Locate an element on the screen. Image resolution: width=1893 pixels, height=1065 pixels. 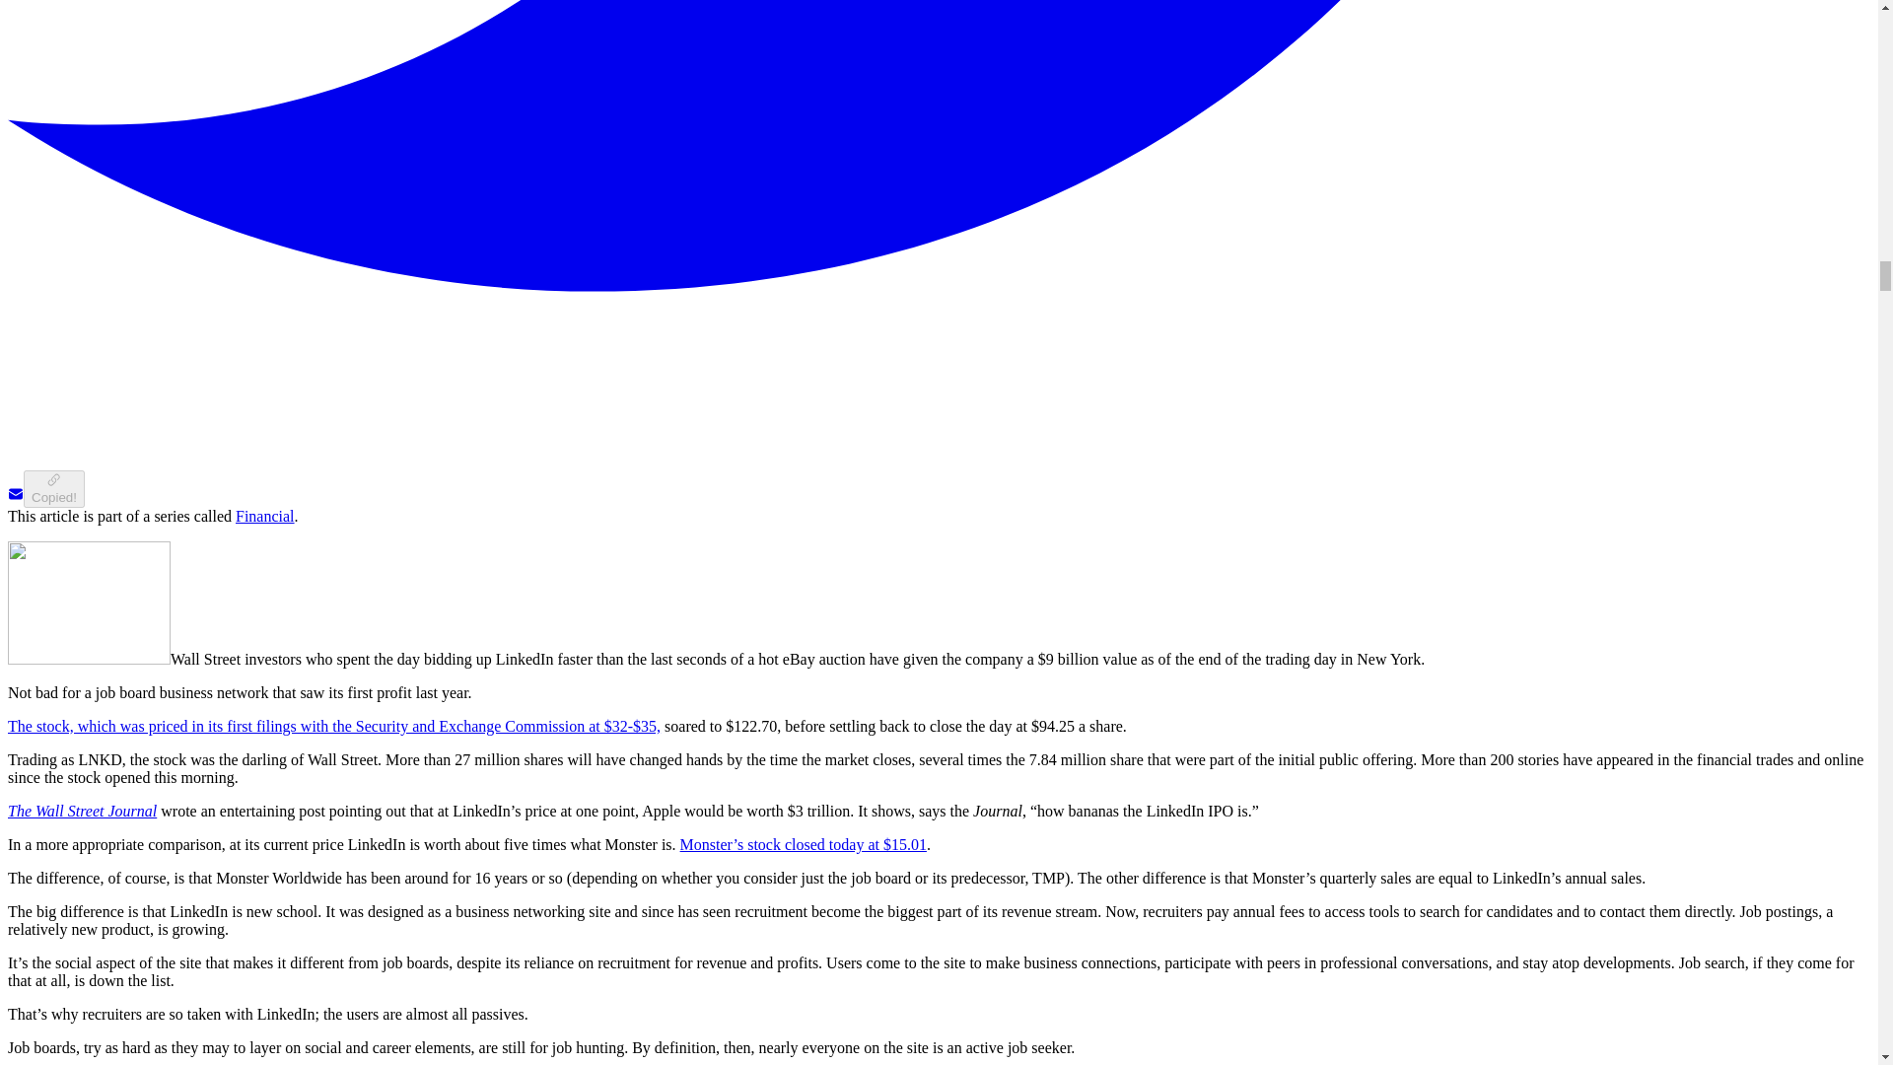
The Wall Street Journal is located at coordinates (82, 811).